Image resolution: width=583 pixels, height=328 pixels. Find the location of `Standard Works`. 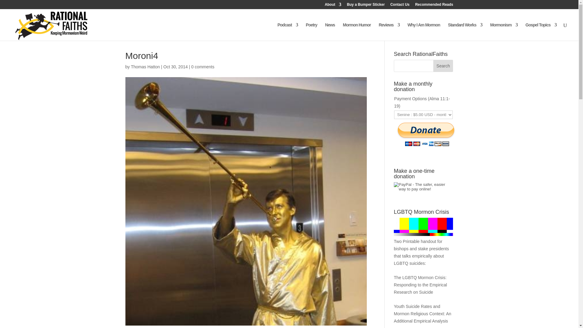

Standard Works is located at coordinates (465, 32).